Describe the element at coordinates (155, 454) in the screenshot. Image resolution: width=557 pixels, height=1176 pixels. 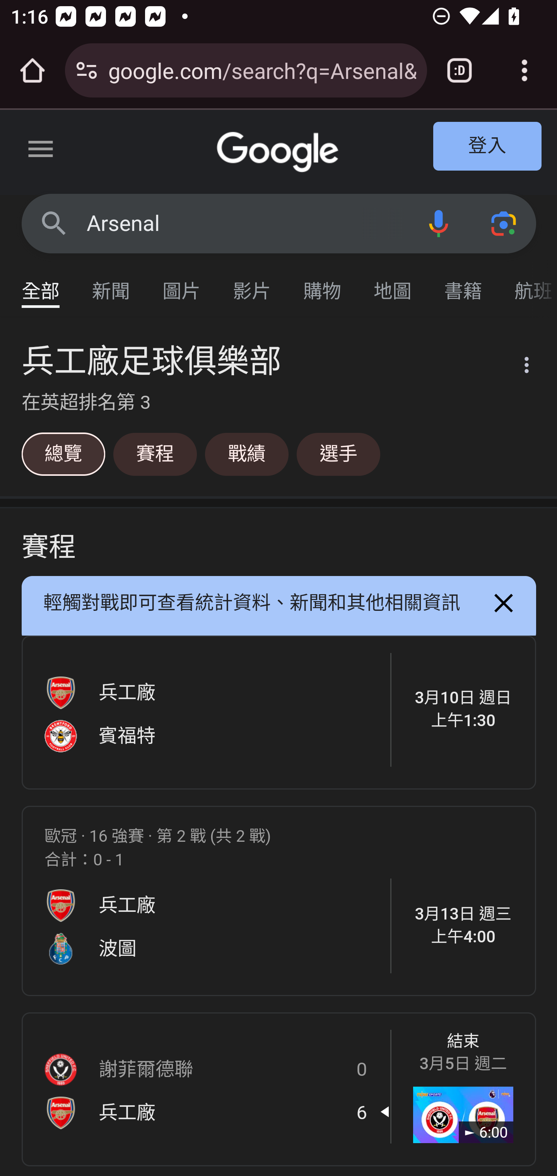
I see `賽程` at that location.